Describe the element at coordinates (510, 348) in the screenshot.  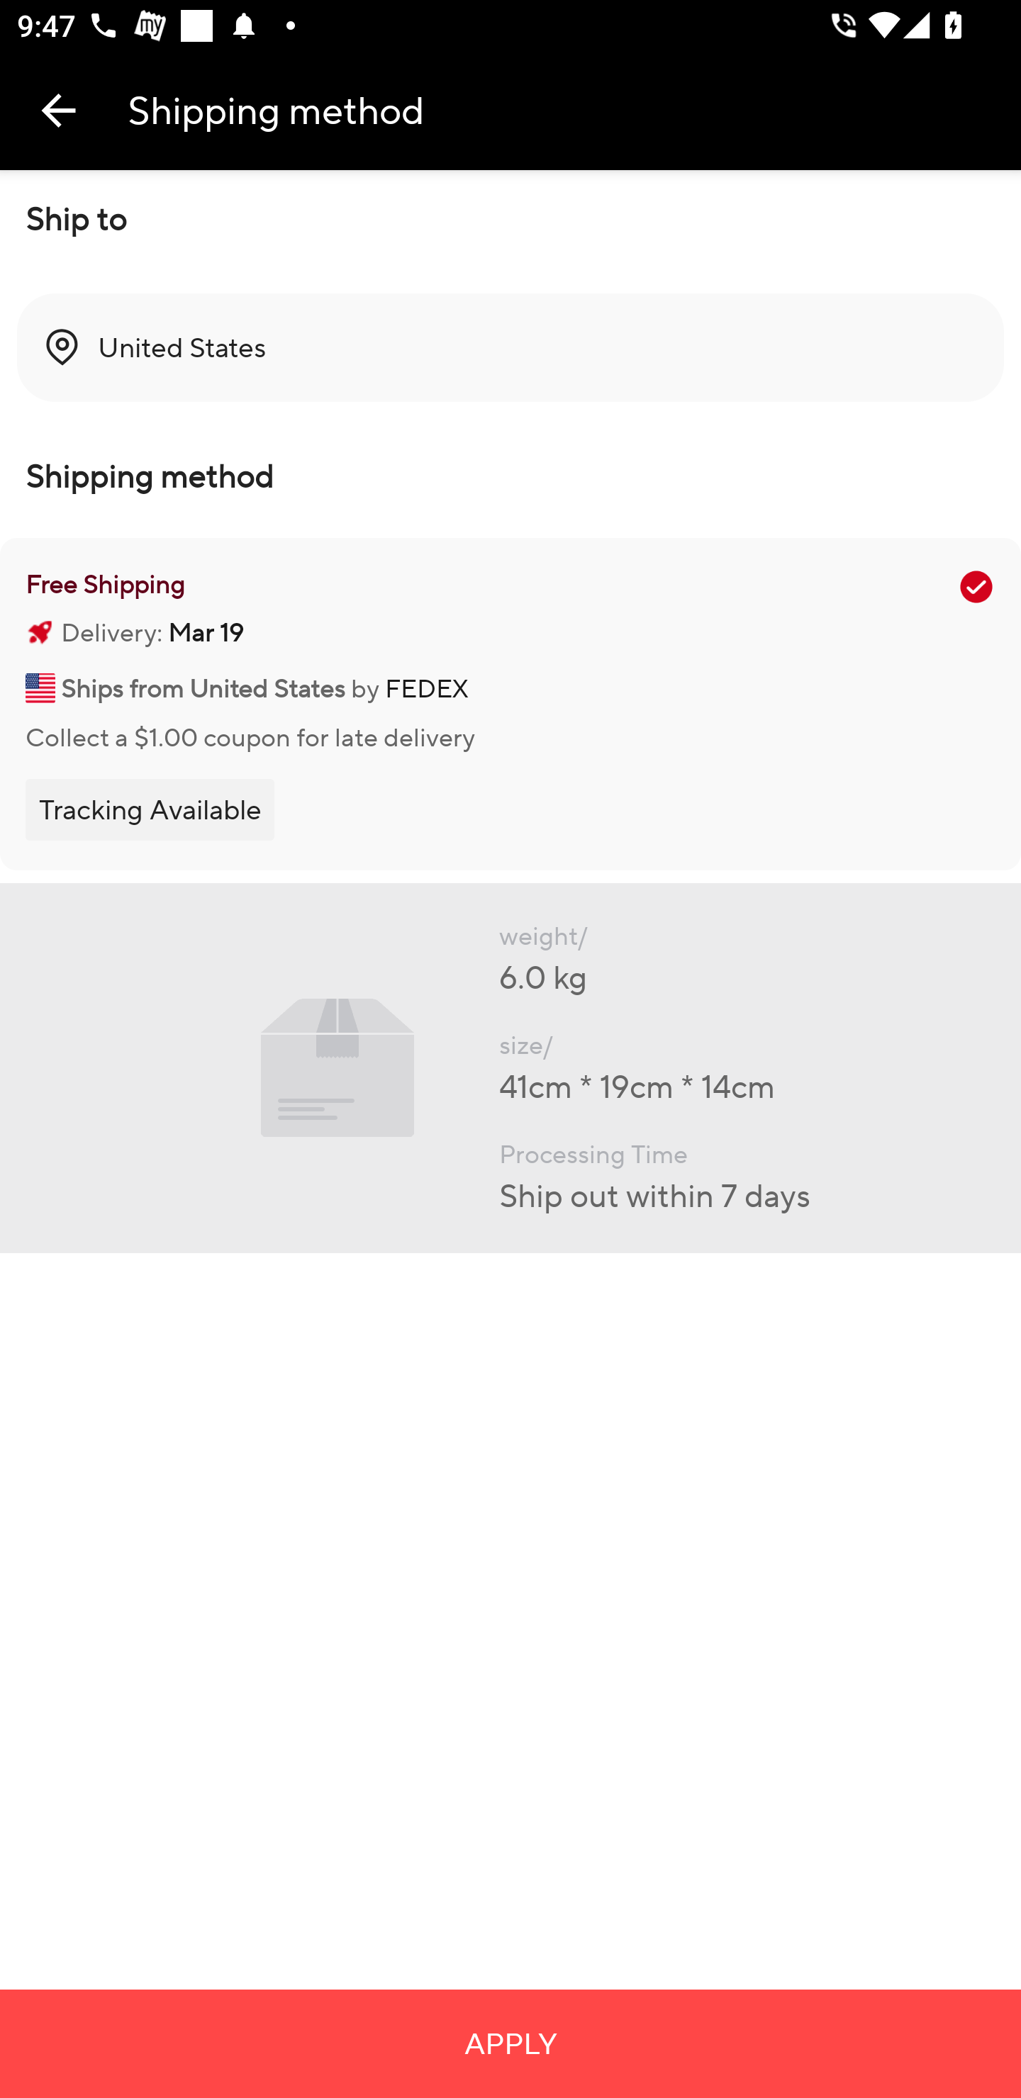
I see ` United States` at that location.